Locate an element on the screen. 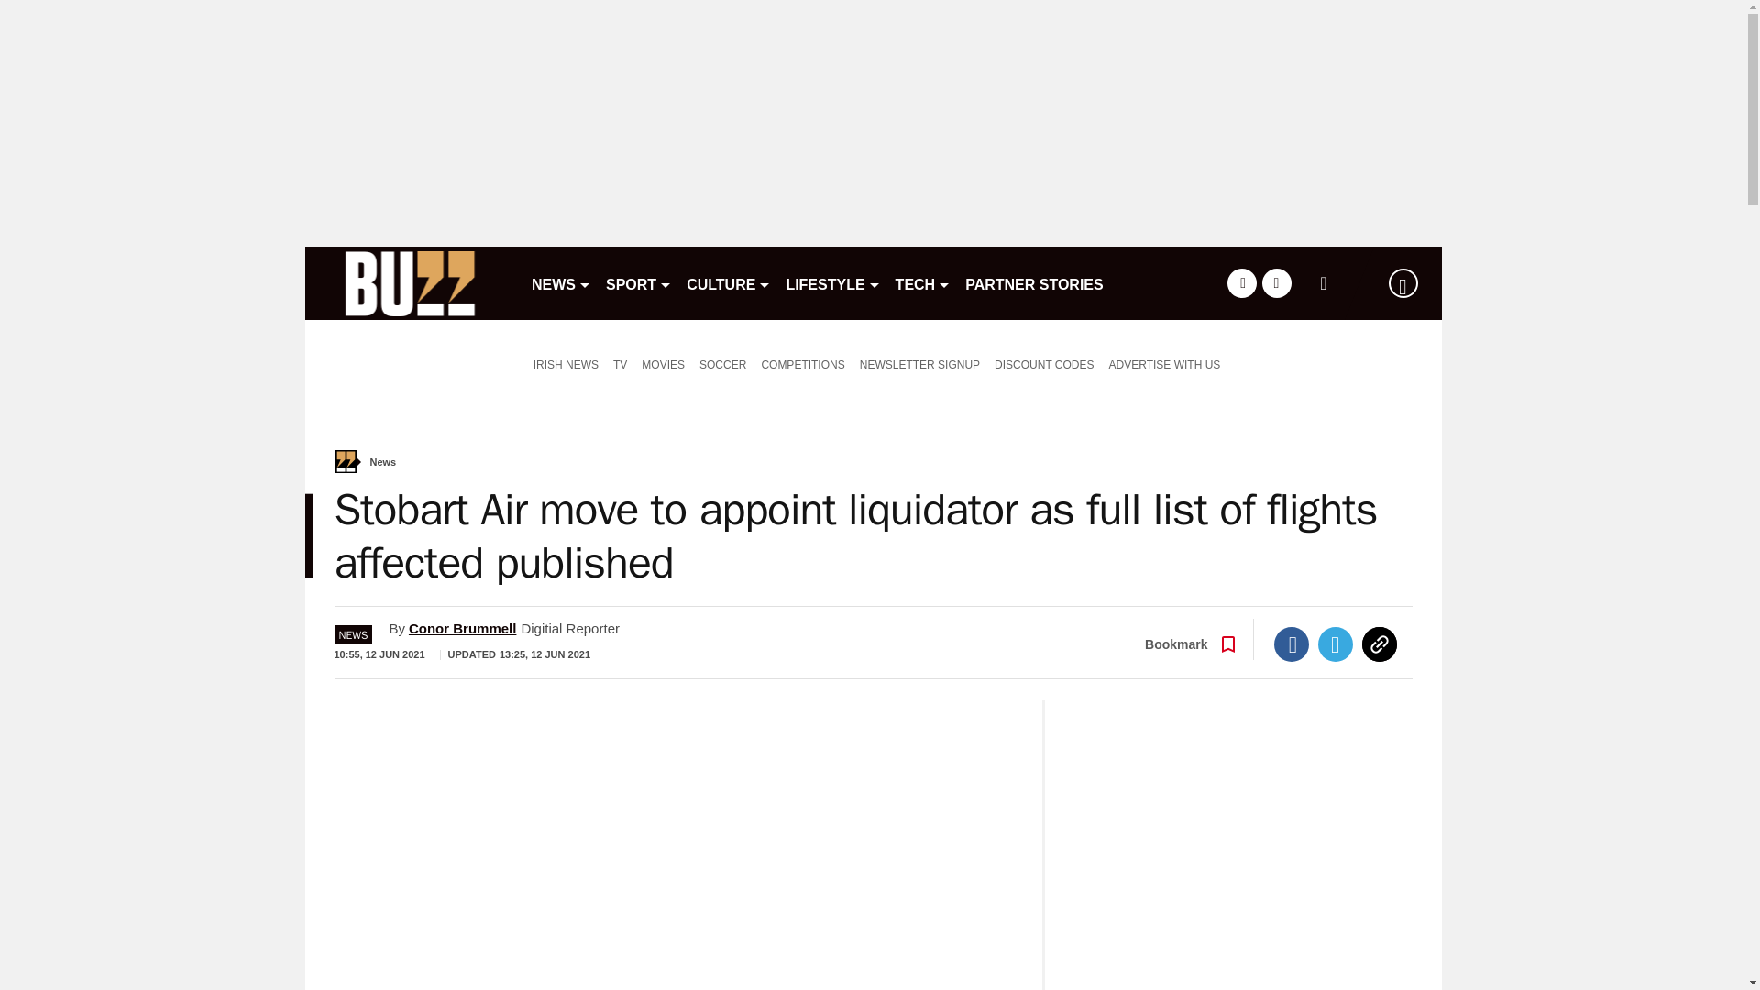 The height and width of the screenshot is (990, 1760). TECH is located at coordinates (924, 282).